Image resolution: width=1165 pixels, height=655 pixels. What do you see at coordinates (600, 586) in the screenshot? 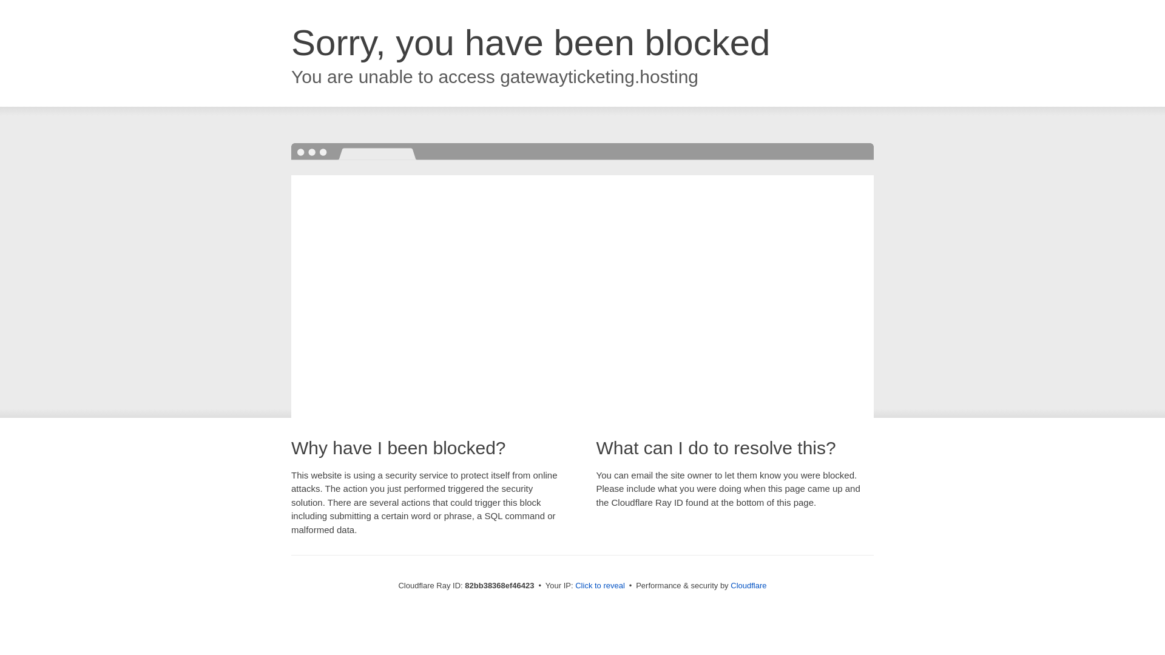
I see `Click to reveal` at bounding box center [600, 586].